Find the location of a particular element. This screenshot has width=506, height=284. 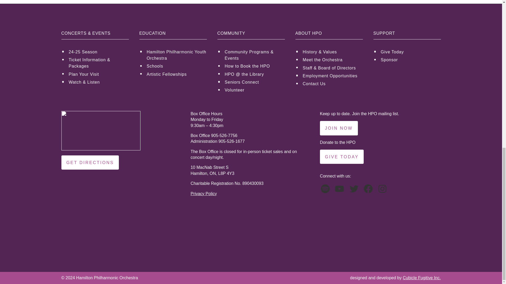

Ontario Arts Council is located at coordinates (299, 232).